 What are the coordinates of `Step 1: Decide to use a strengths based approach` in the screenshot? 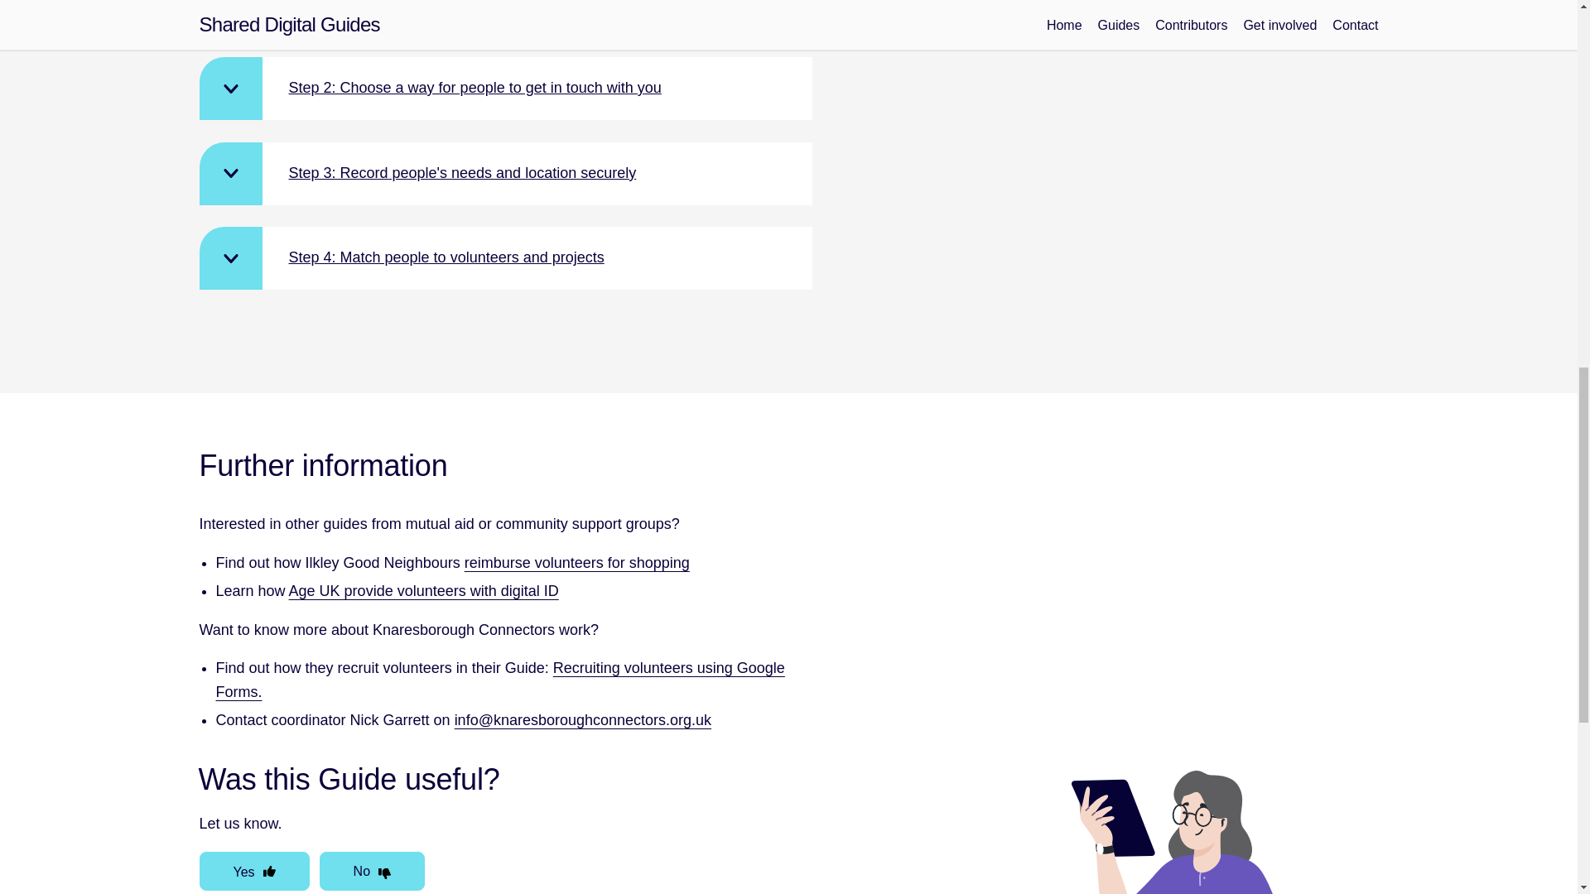 It's located at (505, 17).